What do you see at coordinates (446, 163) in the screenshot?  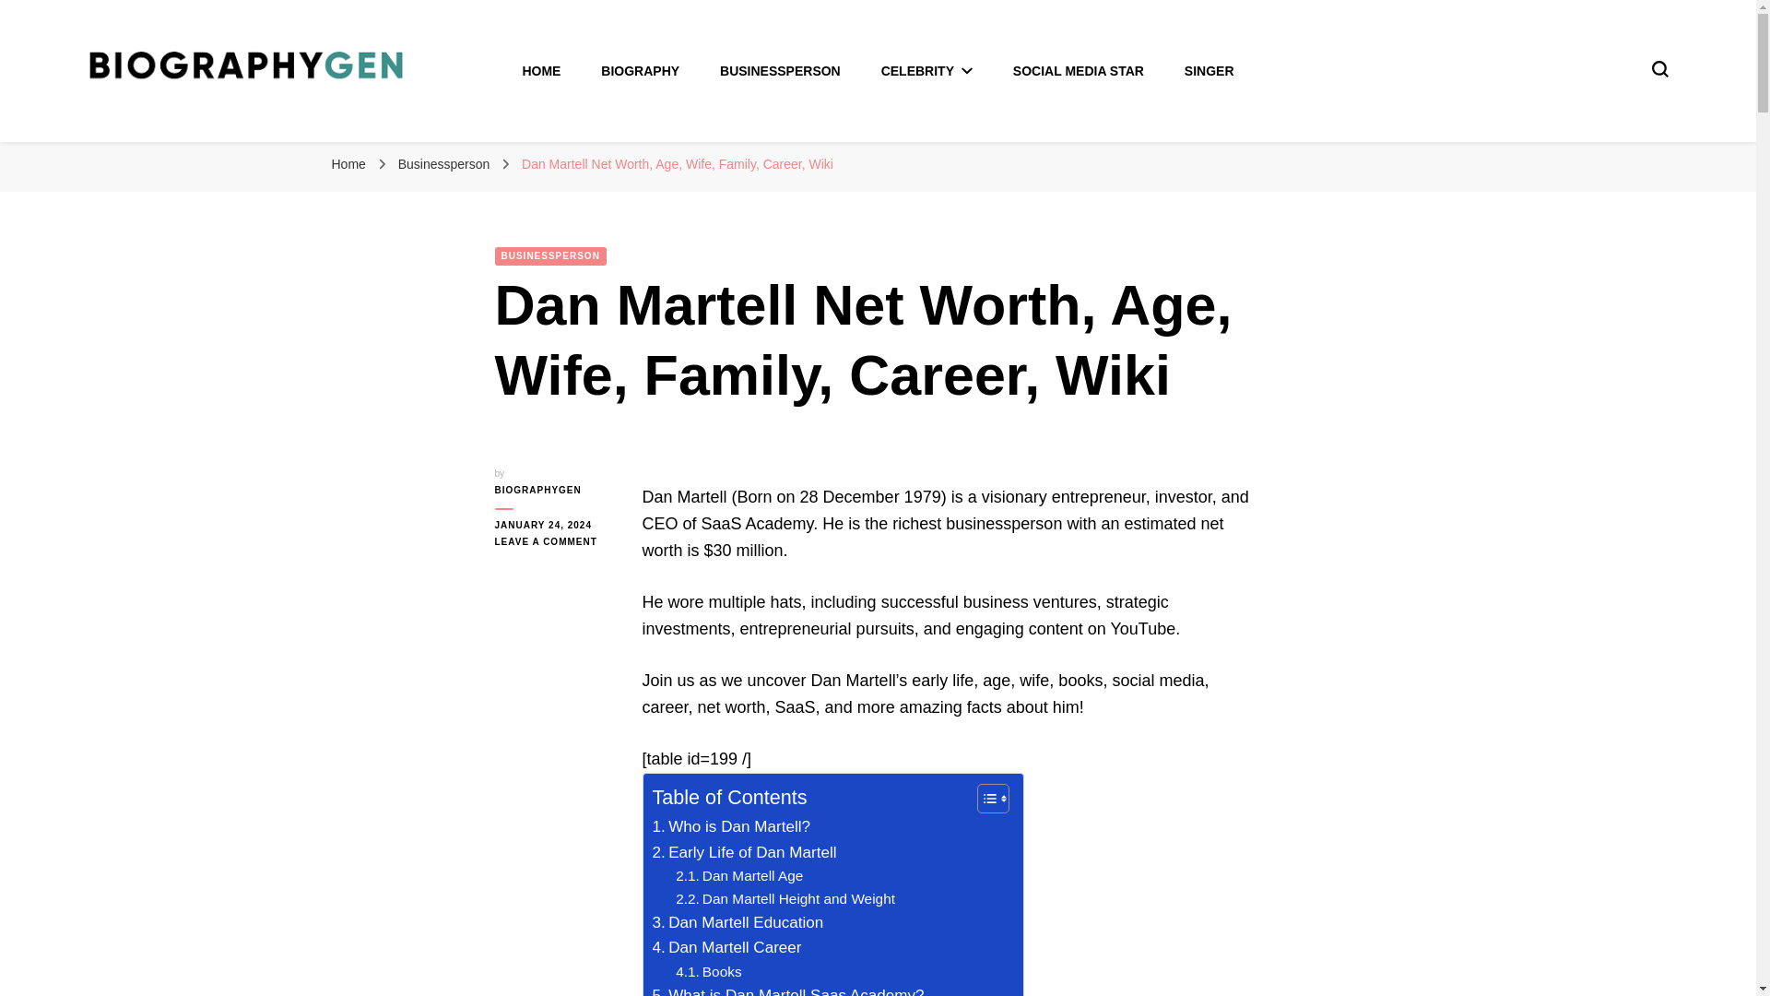 I see `Businessperson` at bounding box center [446, 163].